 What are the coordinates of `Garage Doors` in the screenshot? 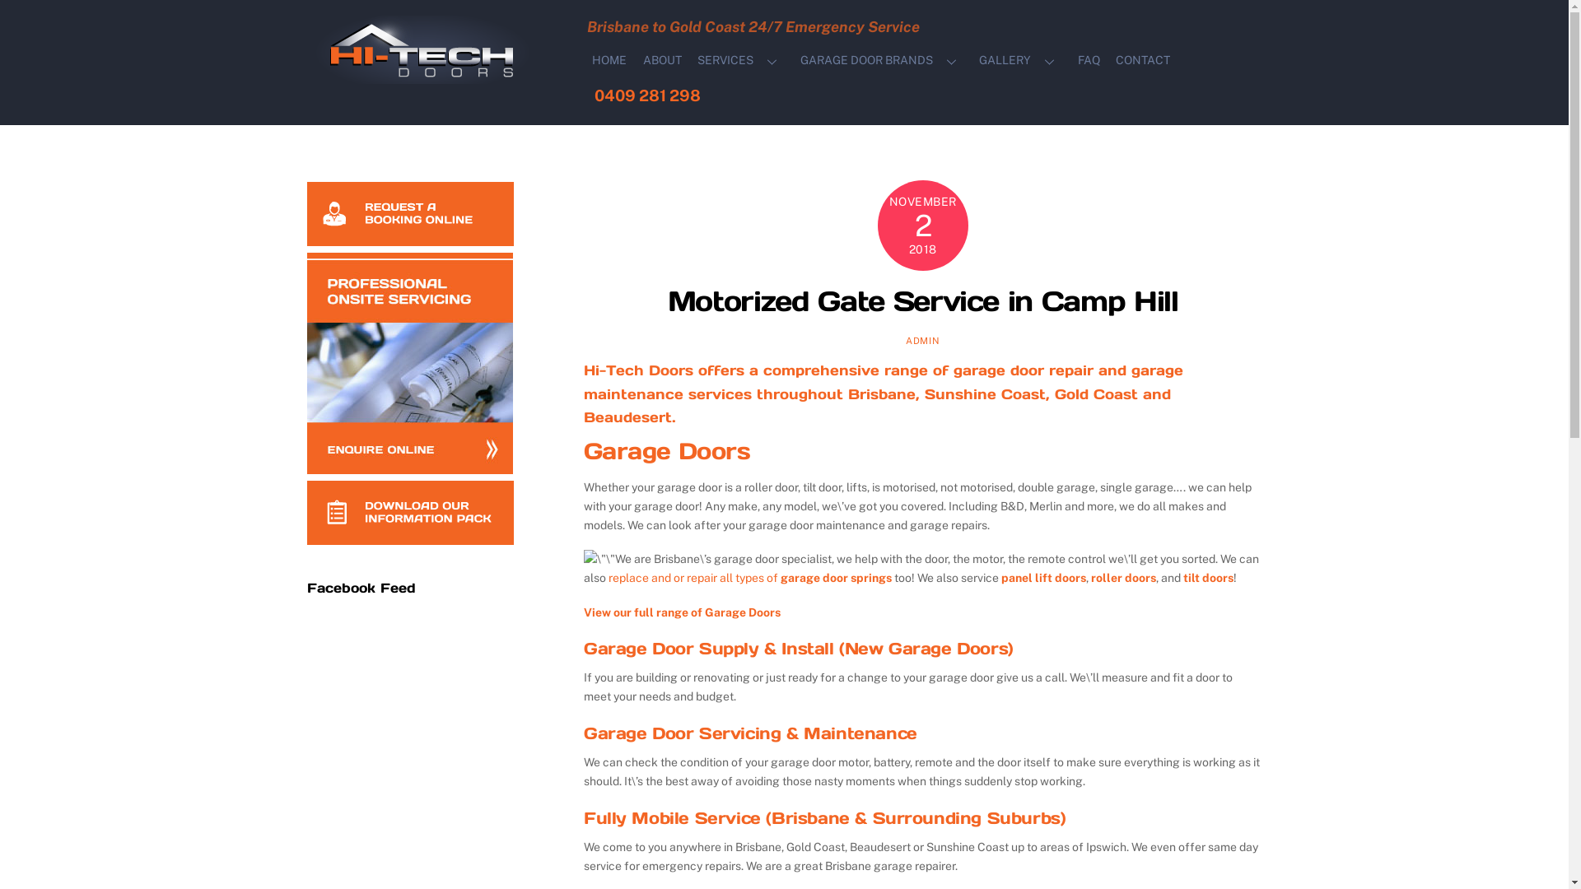 It's located at (667, 451).